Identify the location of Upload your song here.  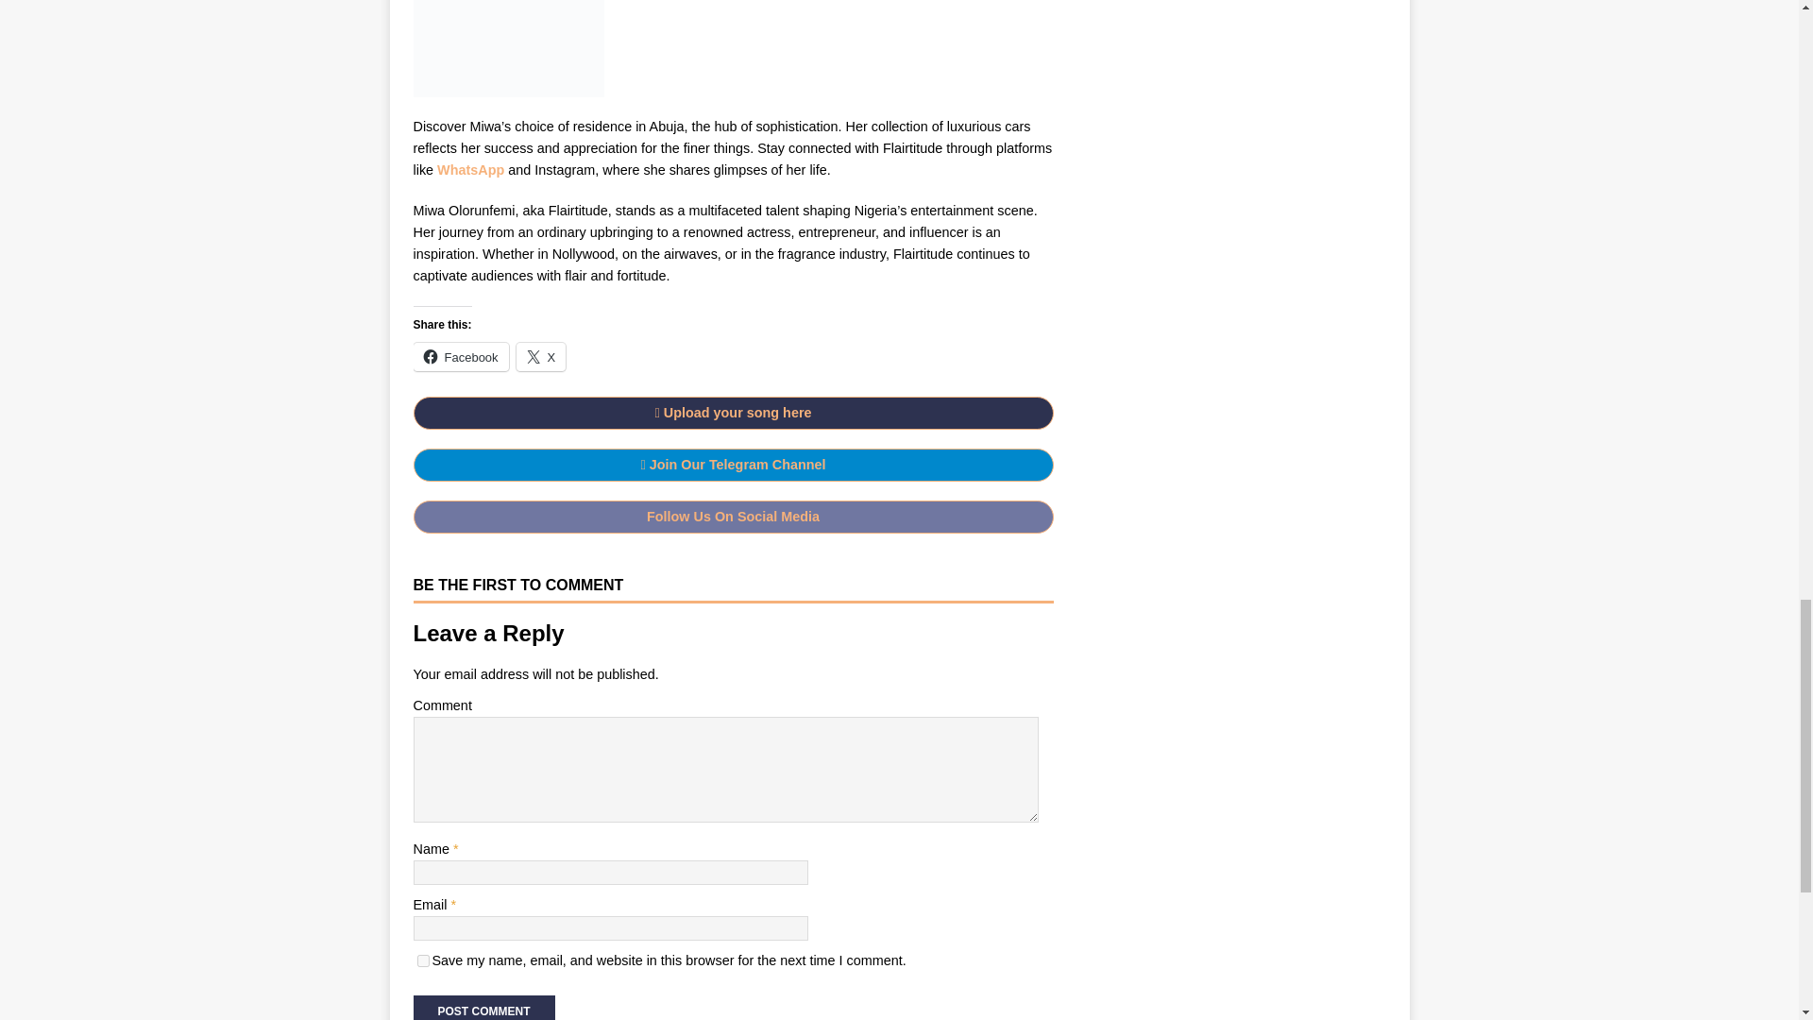
(733, 412).